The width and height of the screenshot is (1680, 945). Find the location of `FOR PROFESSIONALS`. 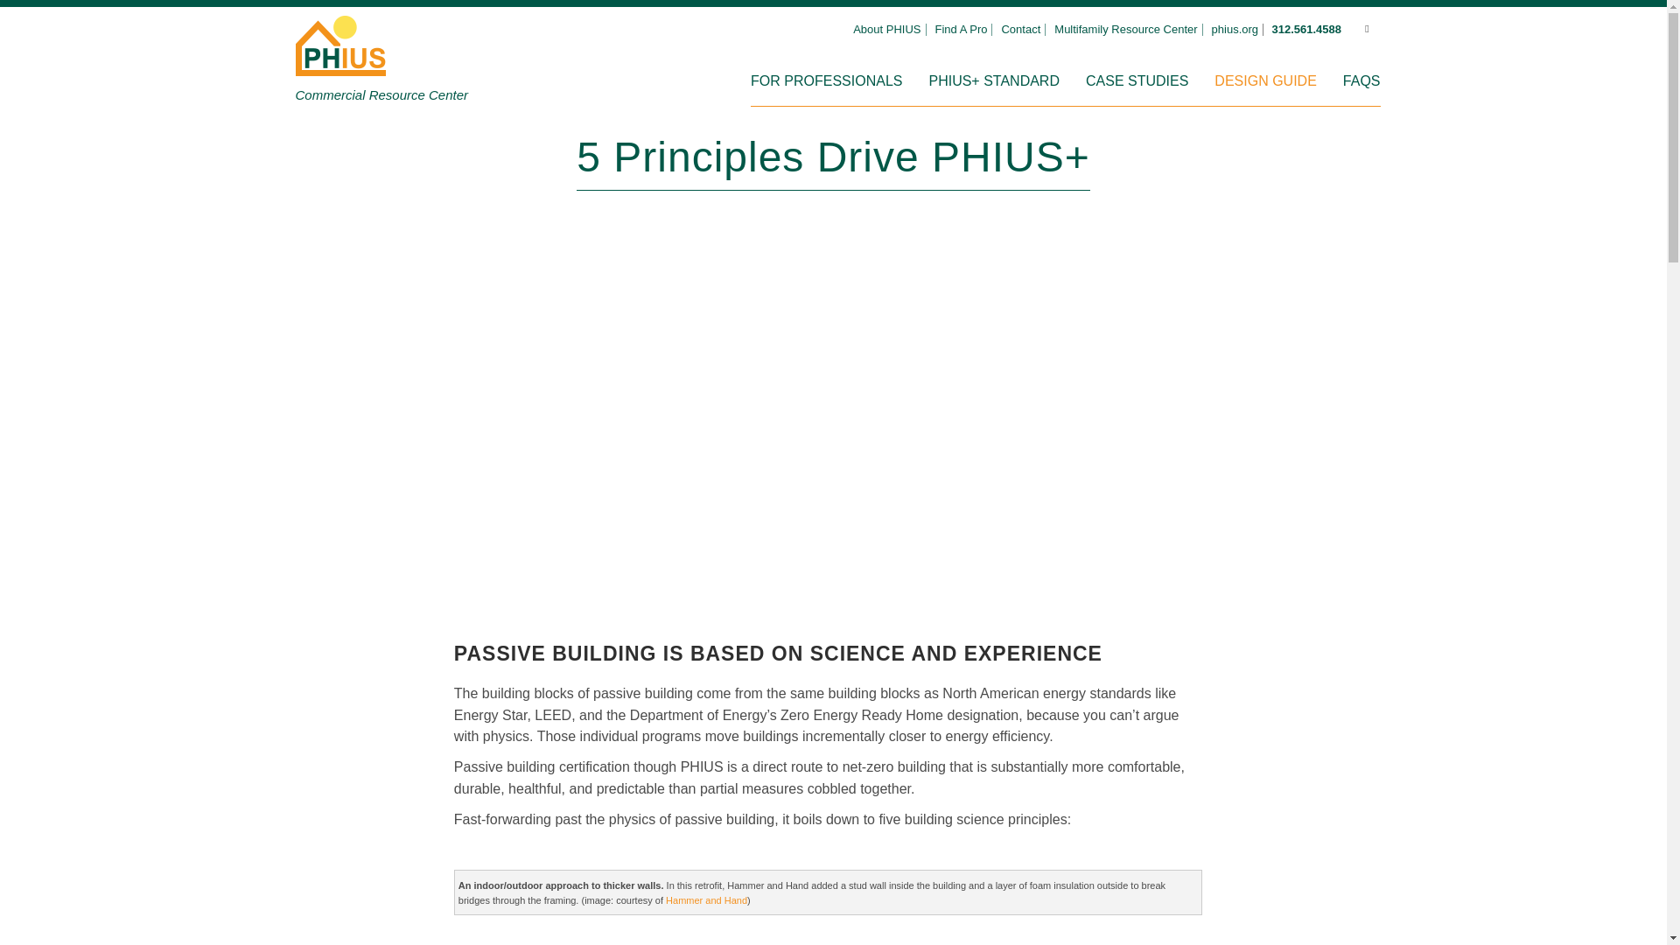

FOR PROFESSIONALS is located at coordinates (826, 80).